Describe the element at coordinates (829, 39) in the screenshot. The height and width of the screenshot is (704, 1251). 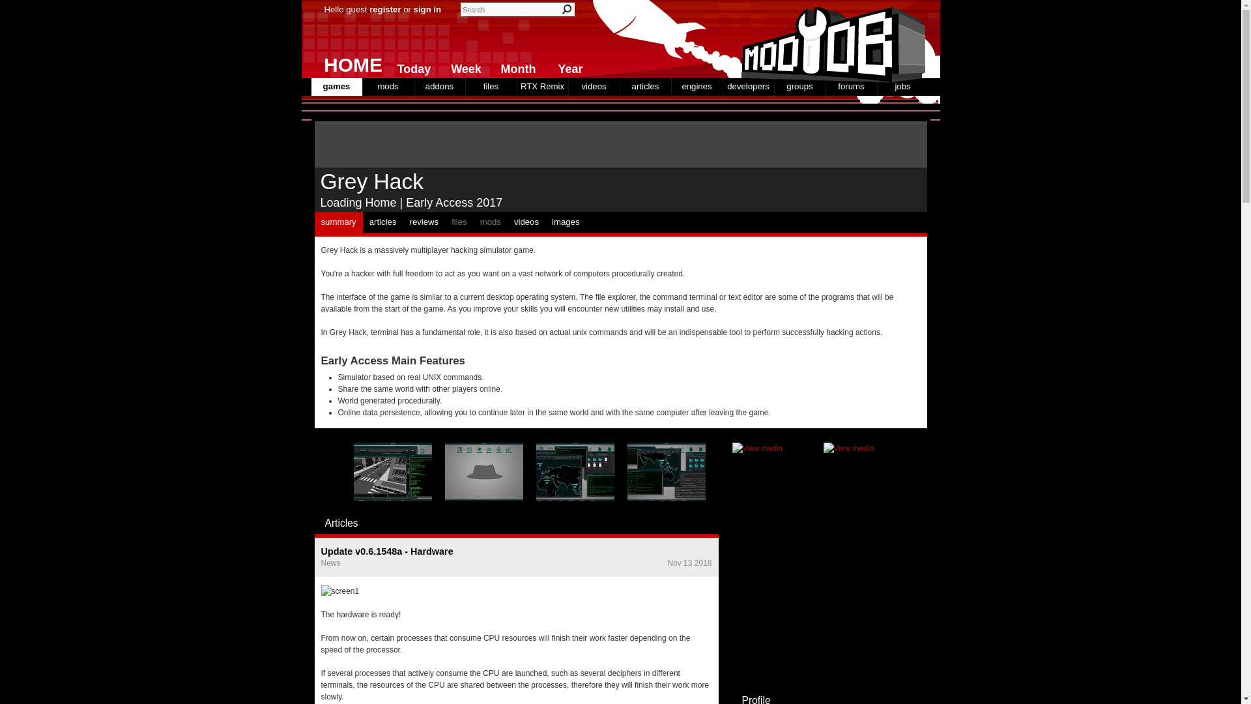
I see `ModDB Home` at that location.